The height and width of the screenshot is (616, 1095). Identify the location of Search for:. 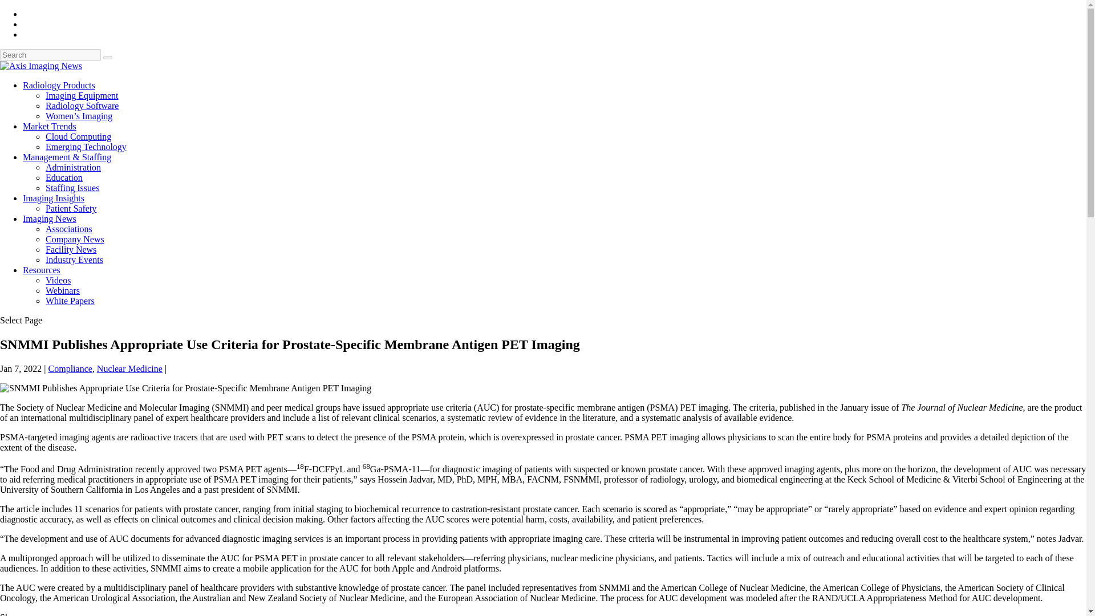
(50, 55).